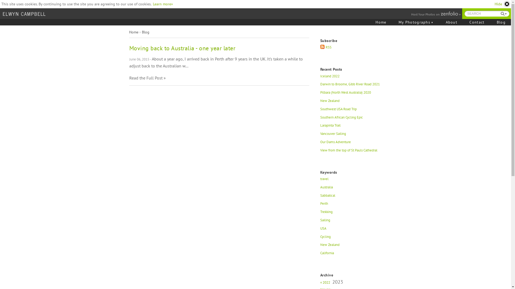 The height and width of the screenshot is (289, 515). Describe the element at coordinates (452, 22) in the screenshot. I see `About` at that location.